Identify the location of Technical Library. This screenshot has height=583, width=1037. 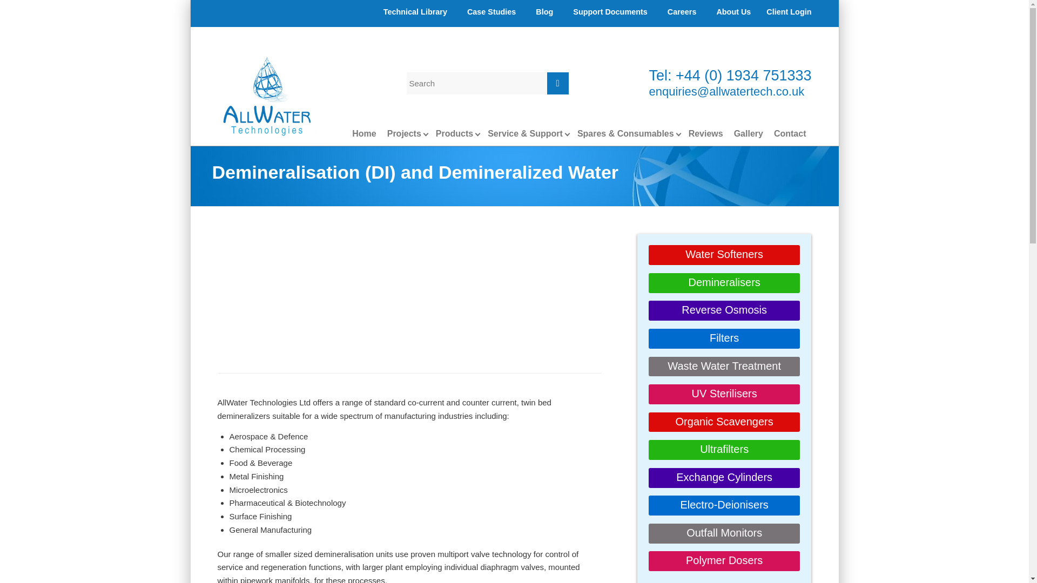
(415, 11).